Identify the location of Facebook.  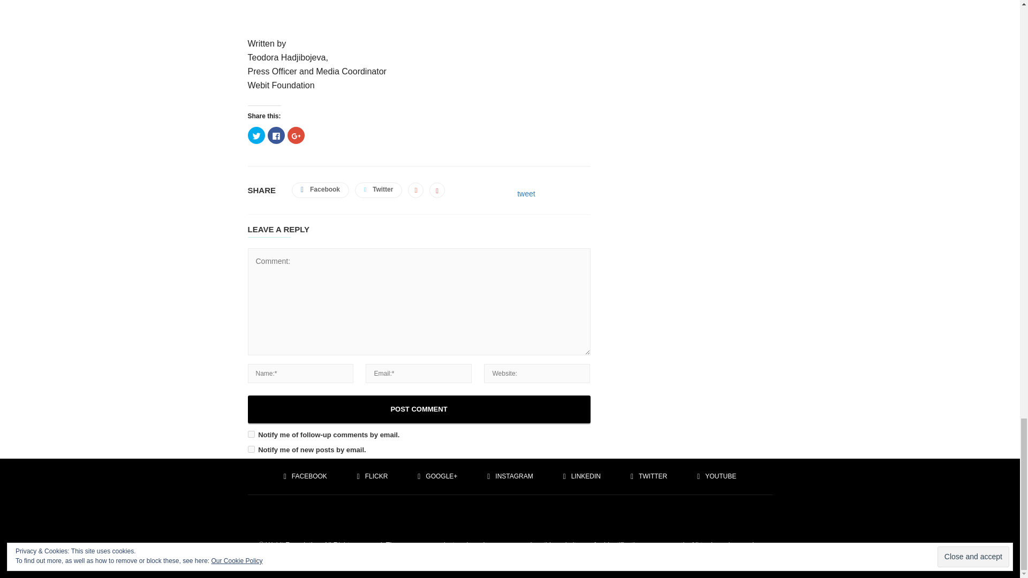
(305, 476).